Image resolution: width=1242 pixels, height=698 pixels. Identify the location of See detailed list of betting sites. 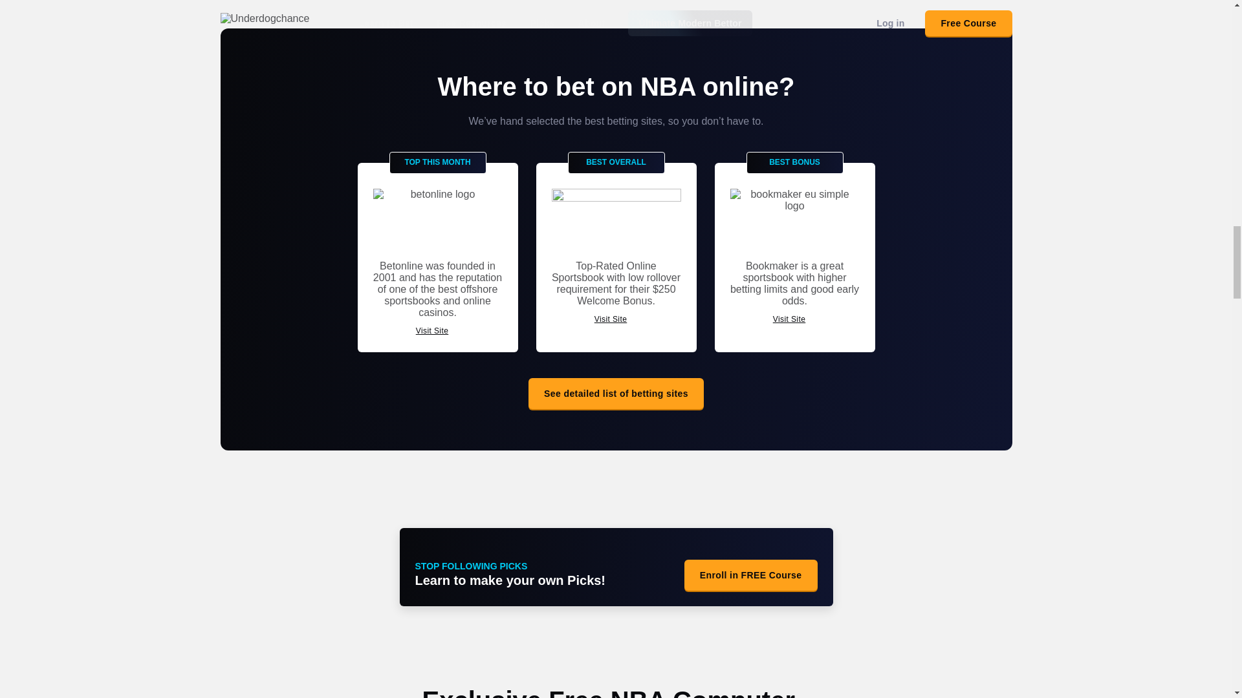
(616, 393).